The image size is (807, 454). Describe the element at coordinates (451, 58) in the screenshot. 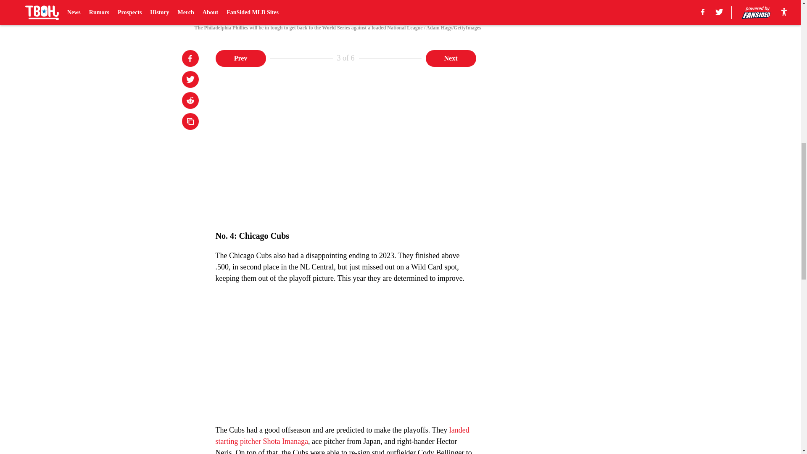

I see `Next` at that location.